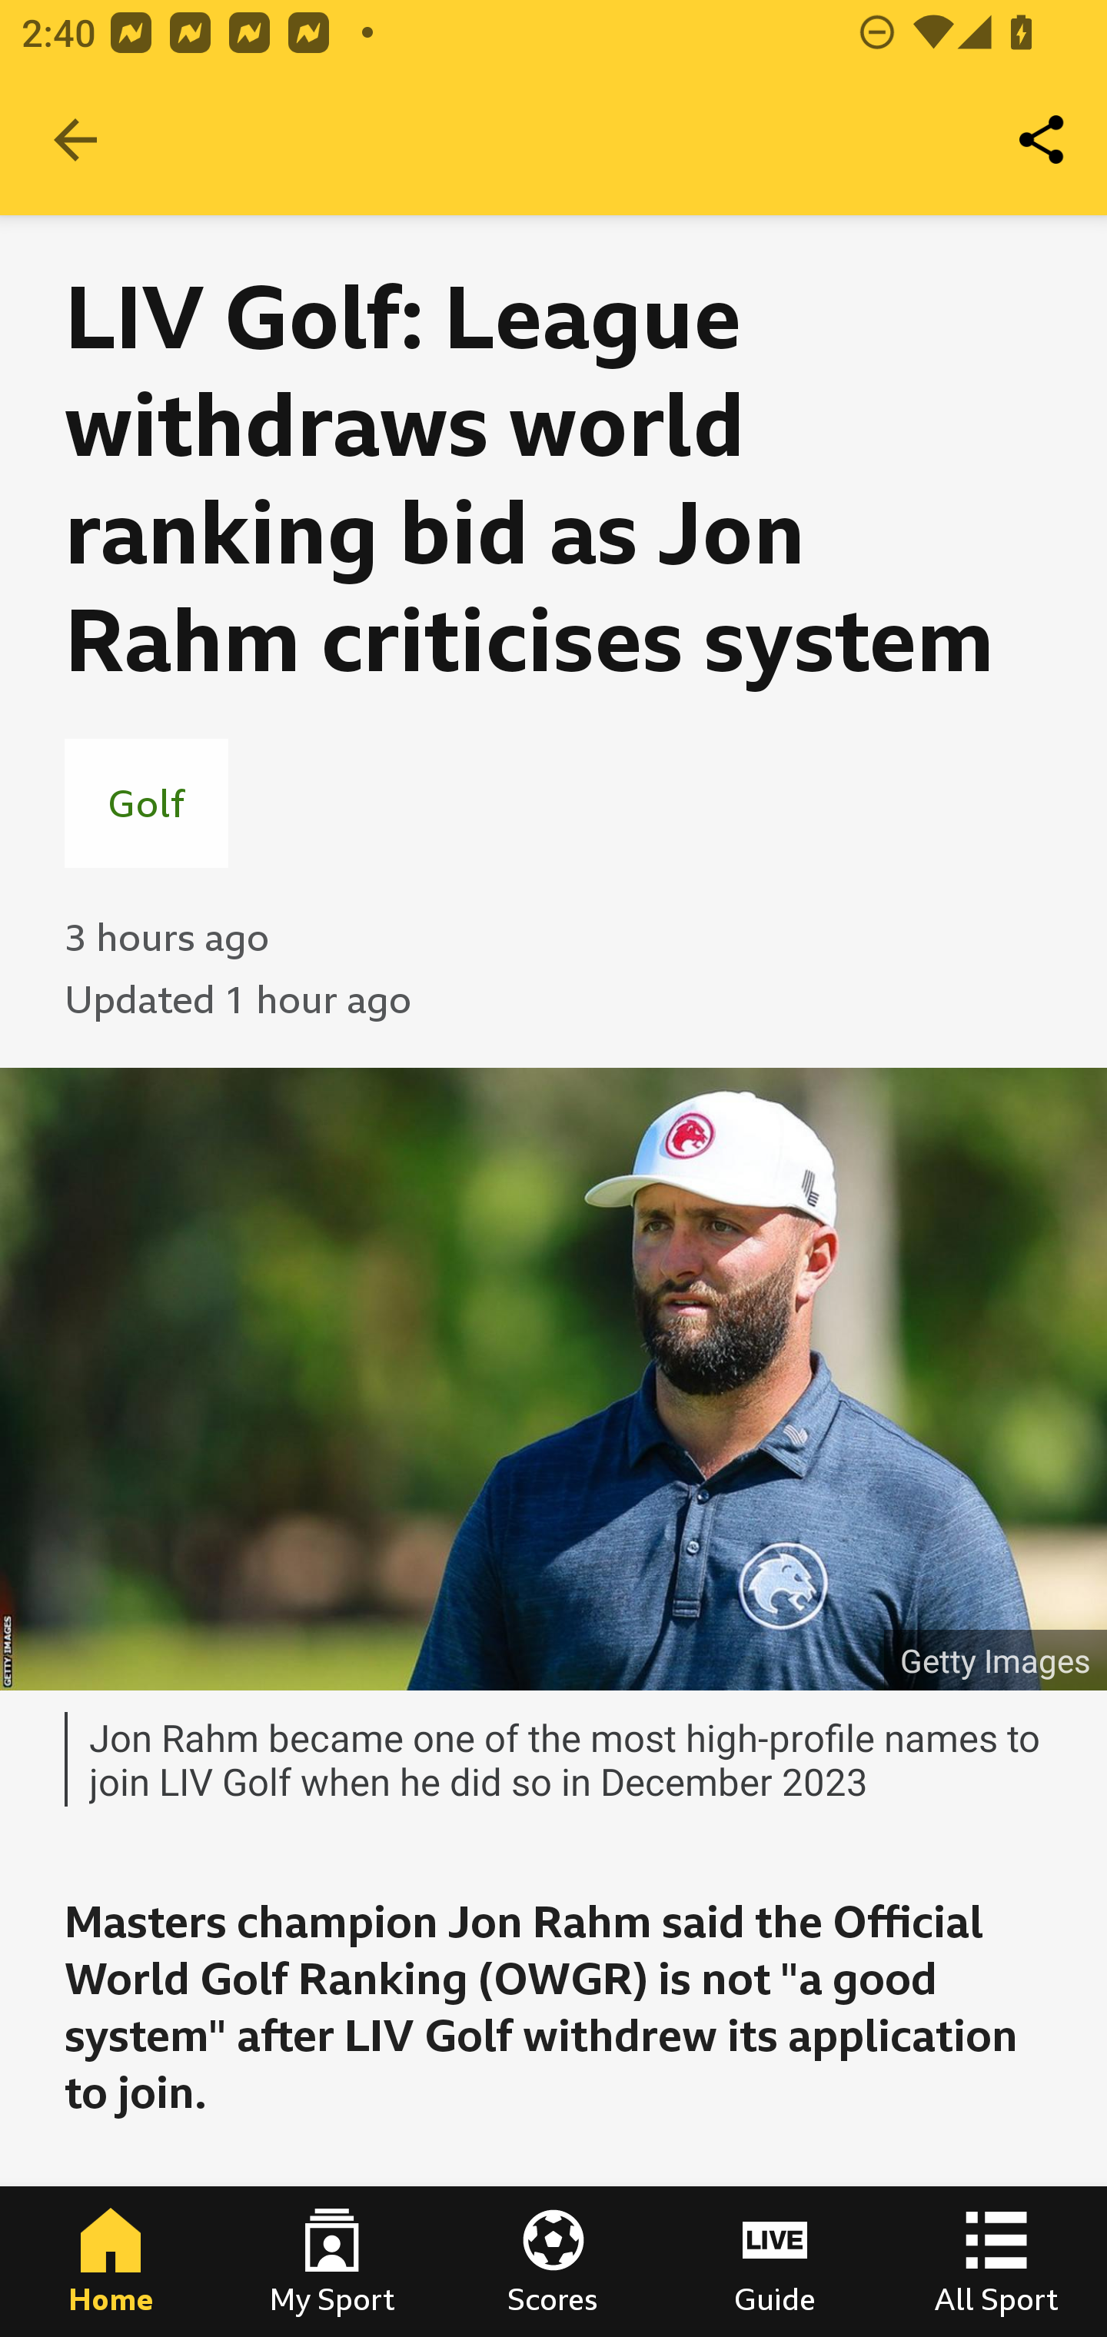  I want to click on Guide, so click(775, 2262).